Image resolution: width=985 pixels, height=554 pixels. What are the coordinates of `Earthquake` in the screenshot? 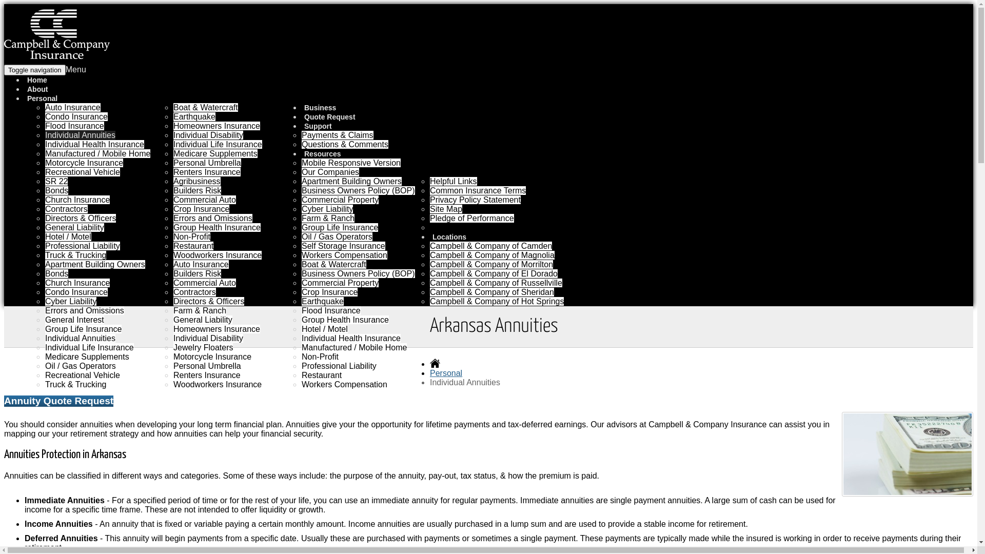 It's located at (323, 302).